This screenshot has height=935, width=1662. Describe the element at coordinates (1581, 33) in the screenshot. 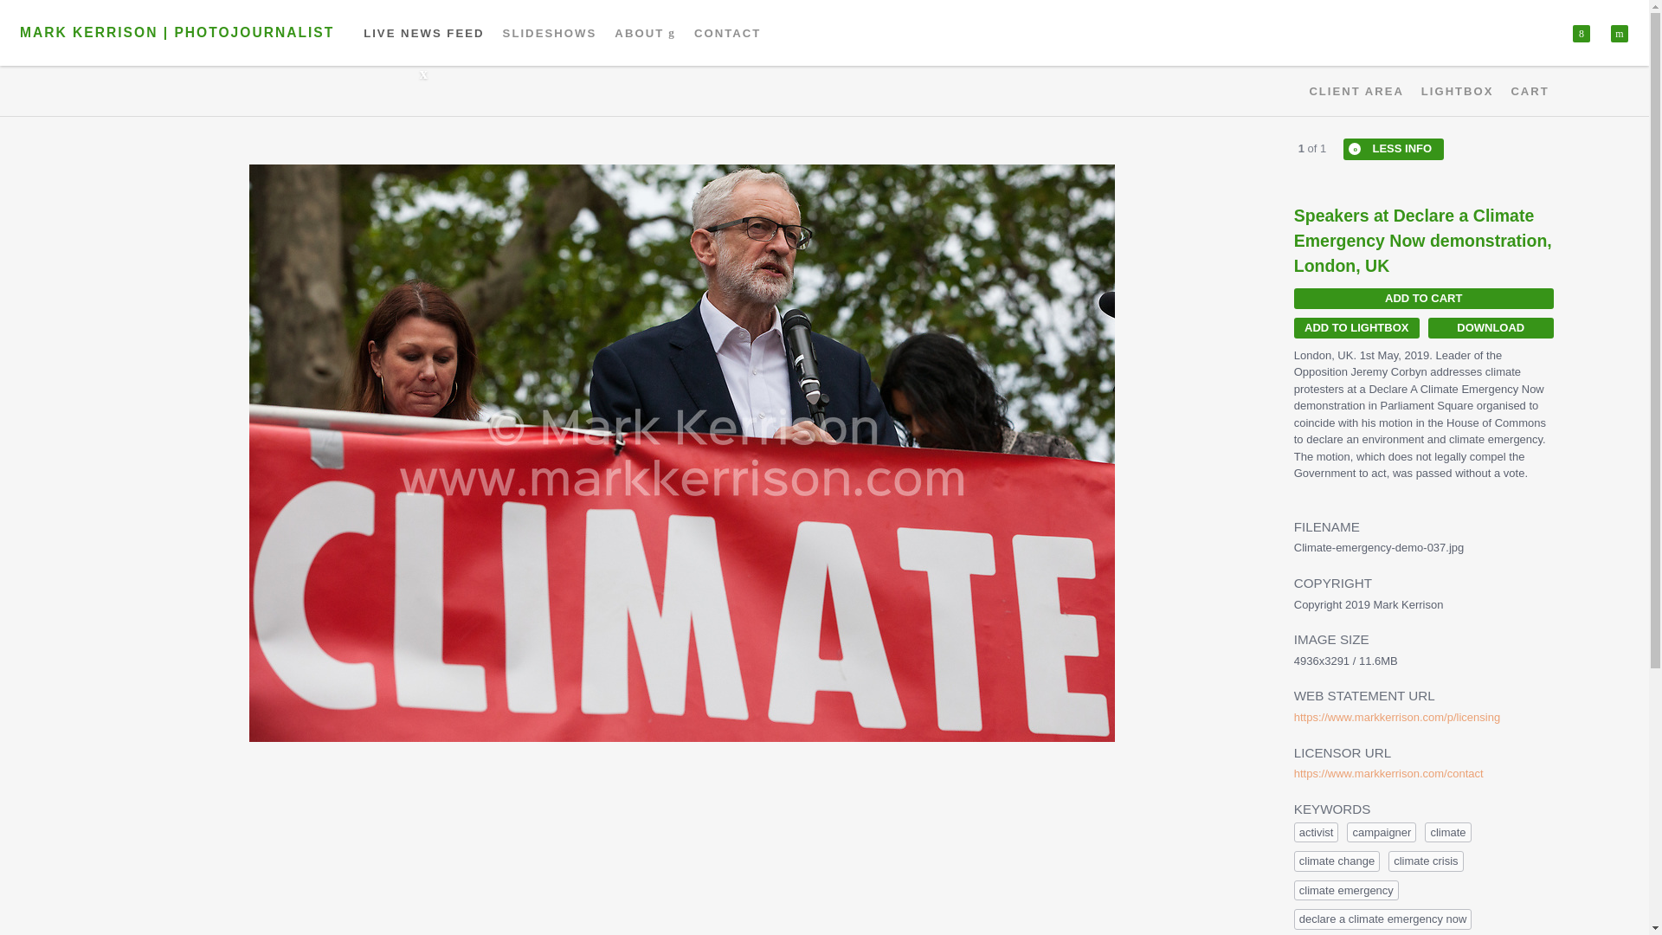

I see `Share This` at that location.